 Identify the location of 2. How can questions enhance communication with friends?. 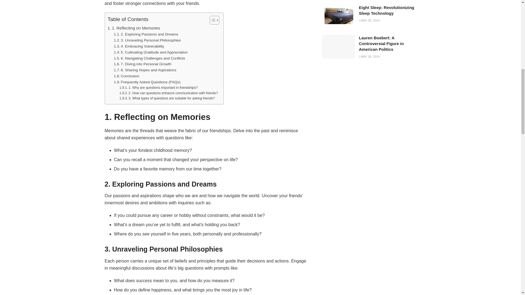
(168, 93).